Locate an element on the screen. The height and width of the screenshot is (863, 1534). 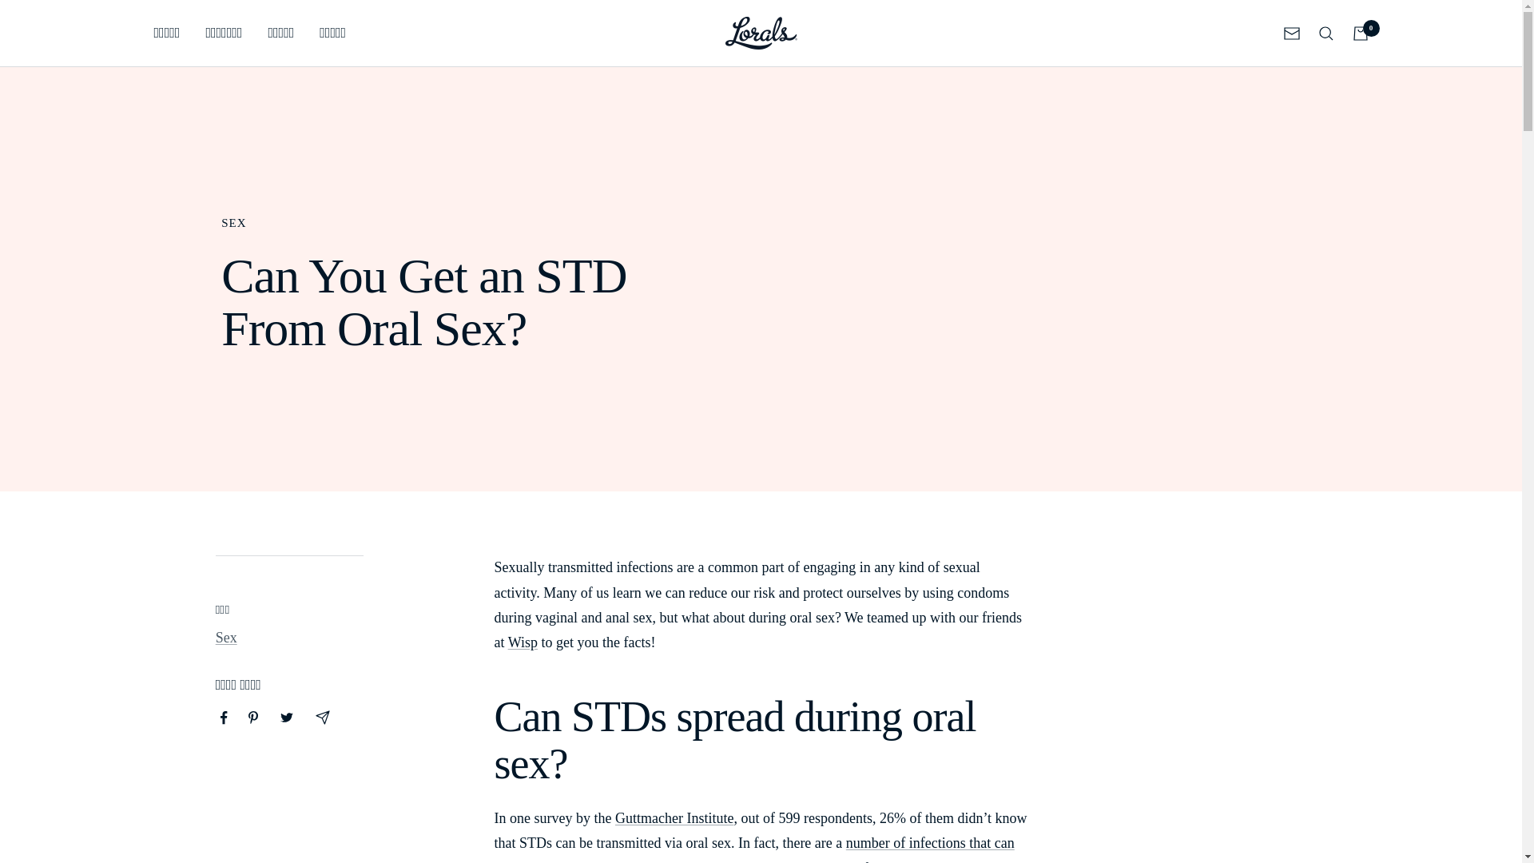
SEX is located at coordinates (462, 223).